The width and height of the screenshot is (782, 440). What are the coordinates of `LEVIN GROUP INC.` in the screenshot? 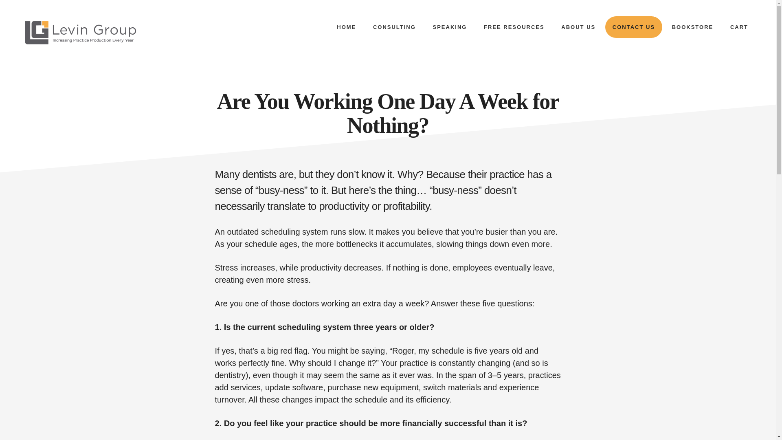 It's located at (81, 32).